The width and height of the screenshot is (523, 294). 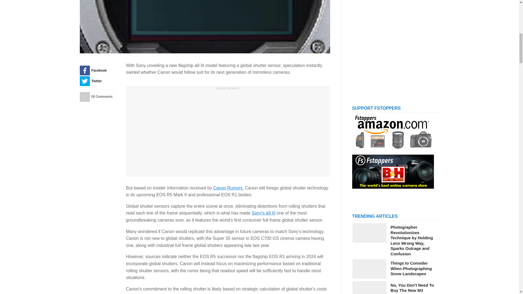 I want to click on Share on Facebook, so click(x=97, y=70).